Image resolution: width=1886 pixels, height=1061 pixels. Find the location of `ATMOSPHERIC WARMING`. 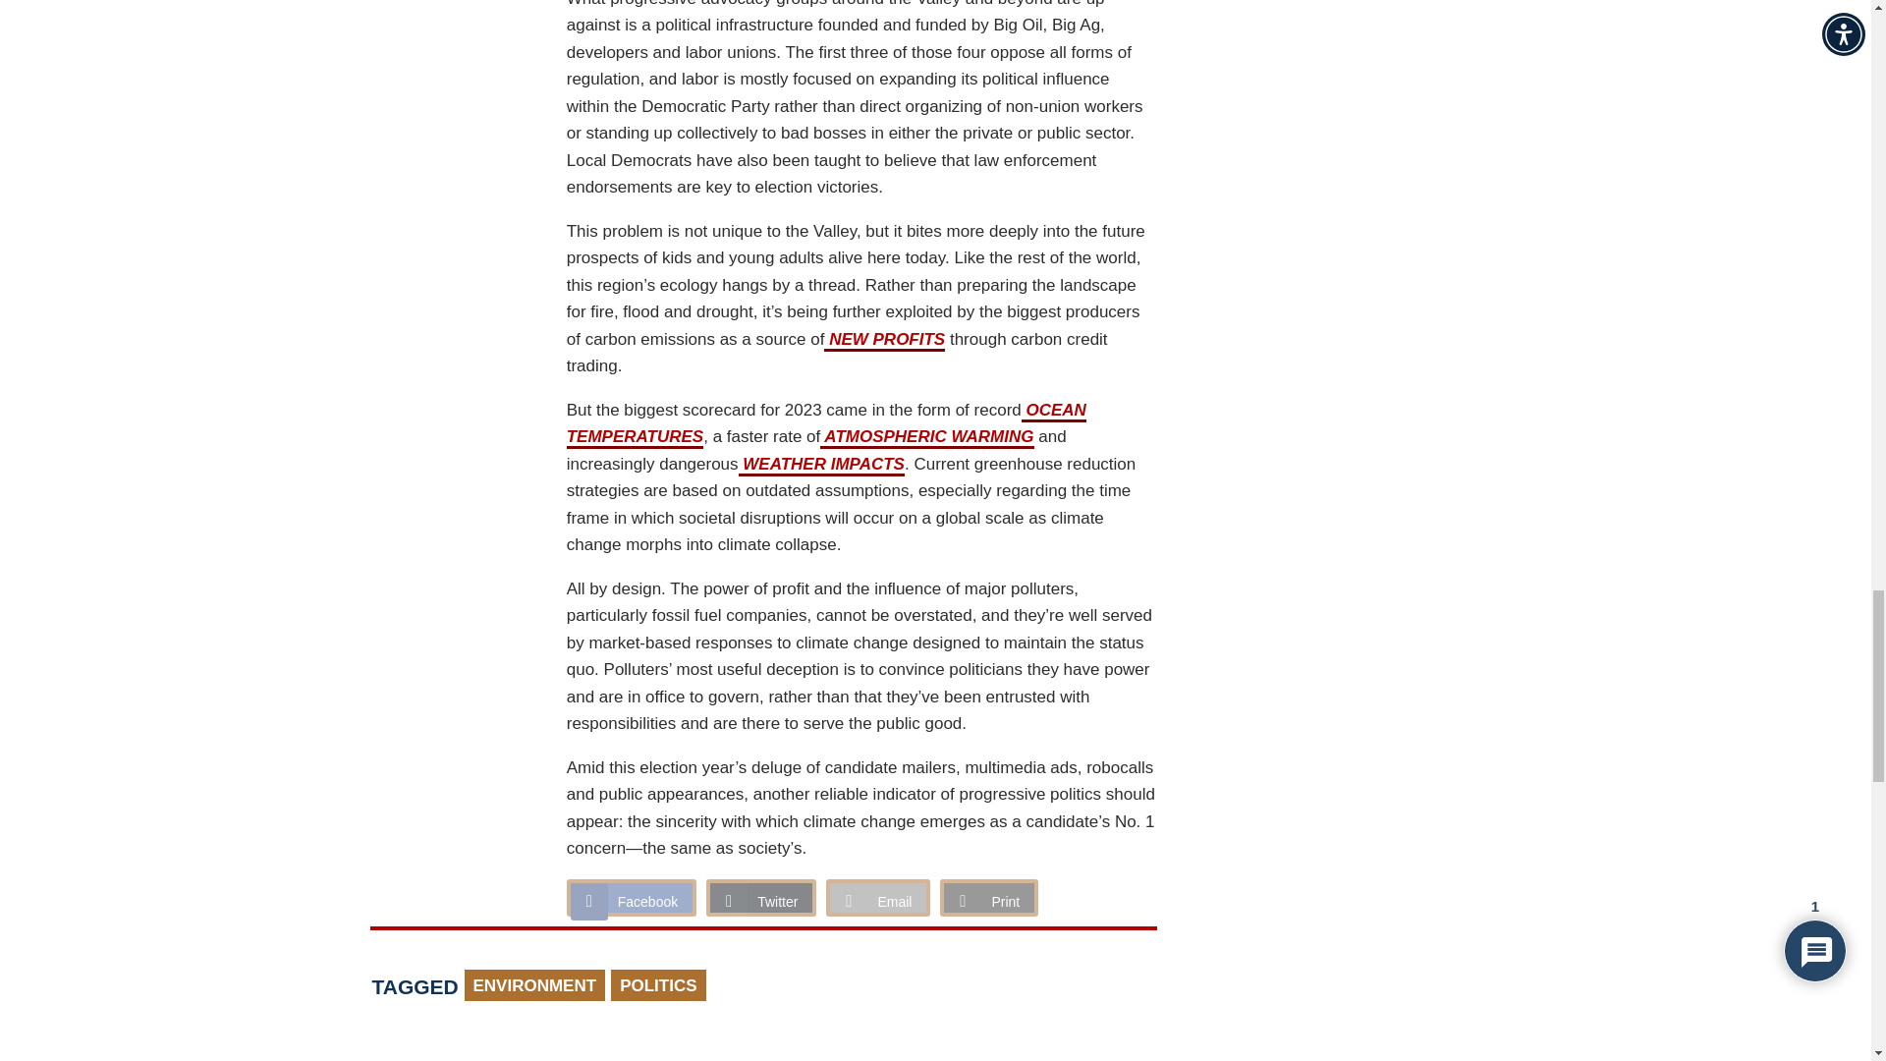

ATMOSPHERIC WARMING is located at coordinates (927, 438).